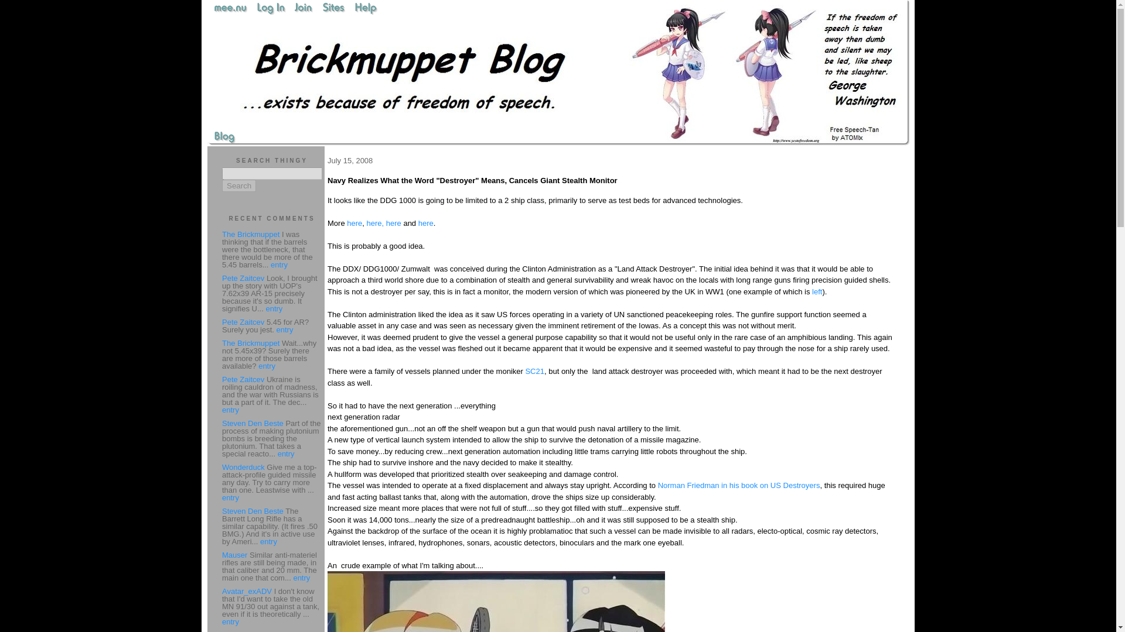  I want to click on here,, so click(375, 222).